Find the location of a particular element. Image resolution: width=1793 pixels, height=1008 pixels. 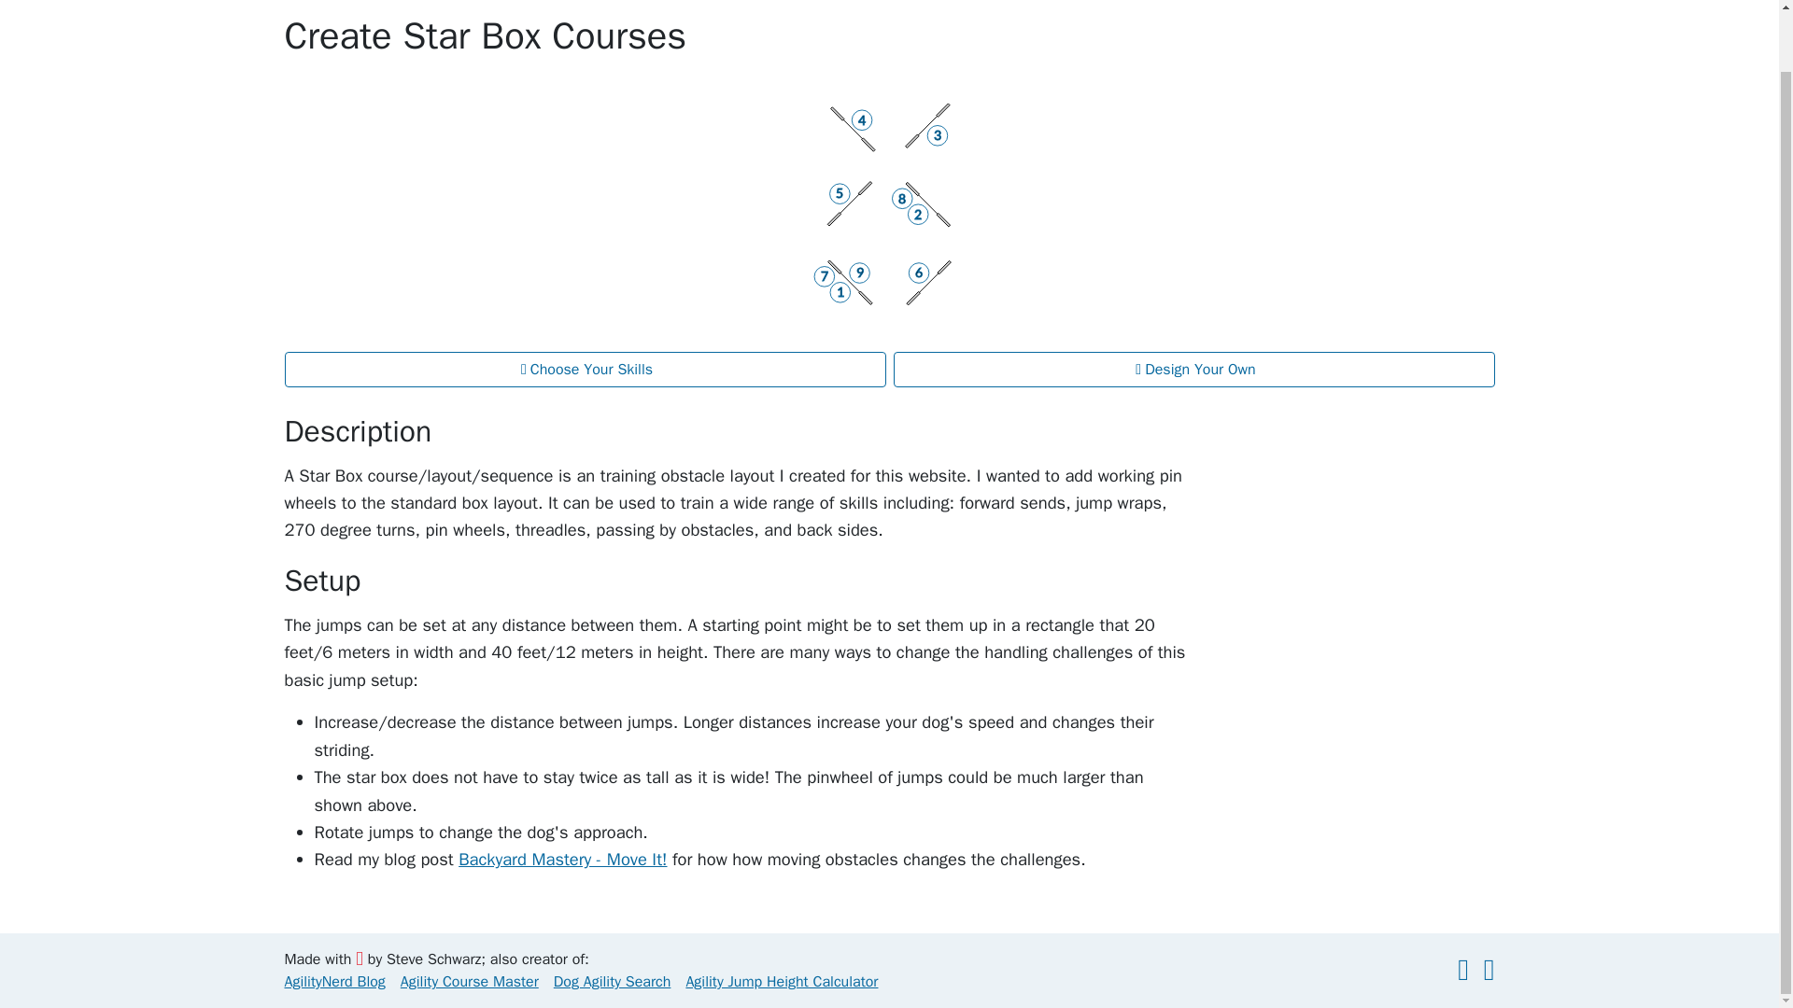

Choose Your Skills is located at coordinates (585, 369).